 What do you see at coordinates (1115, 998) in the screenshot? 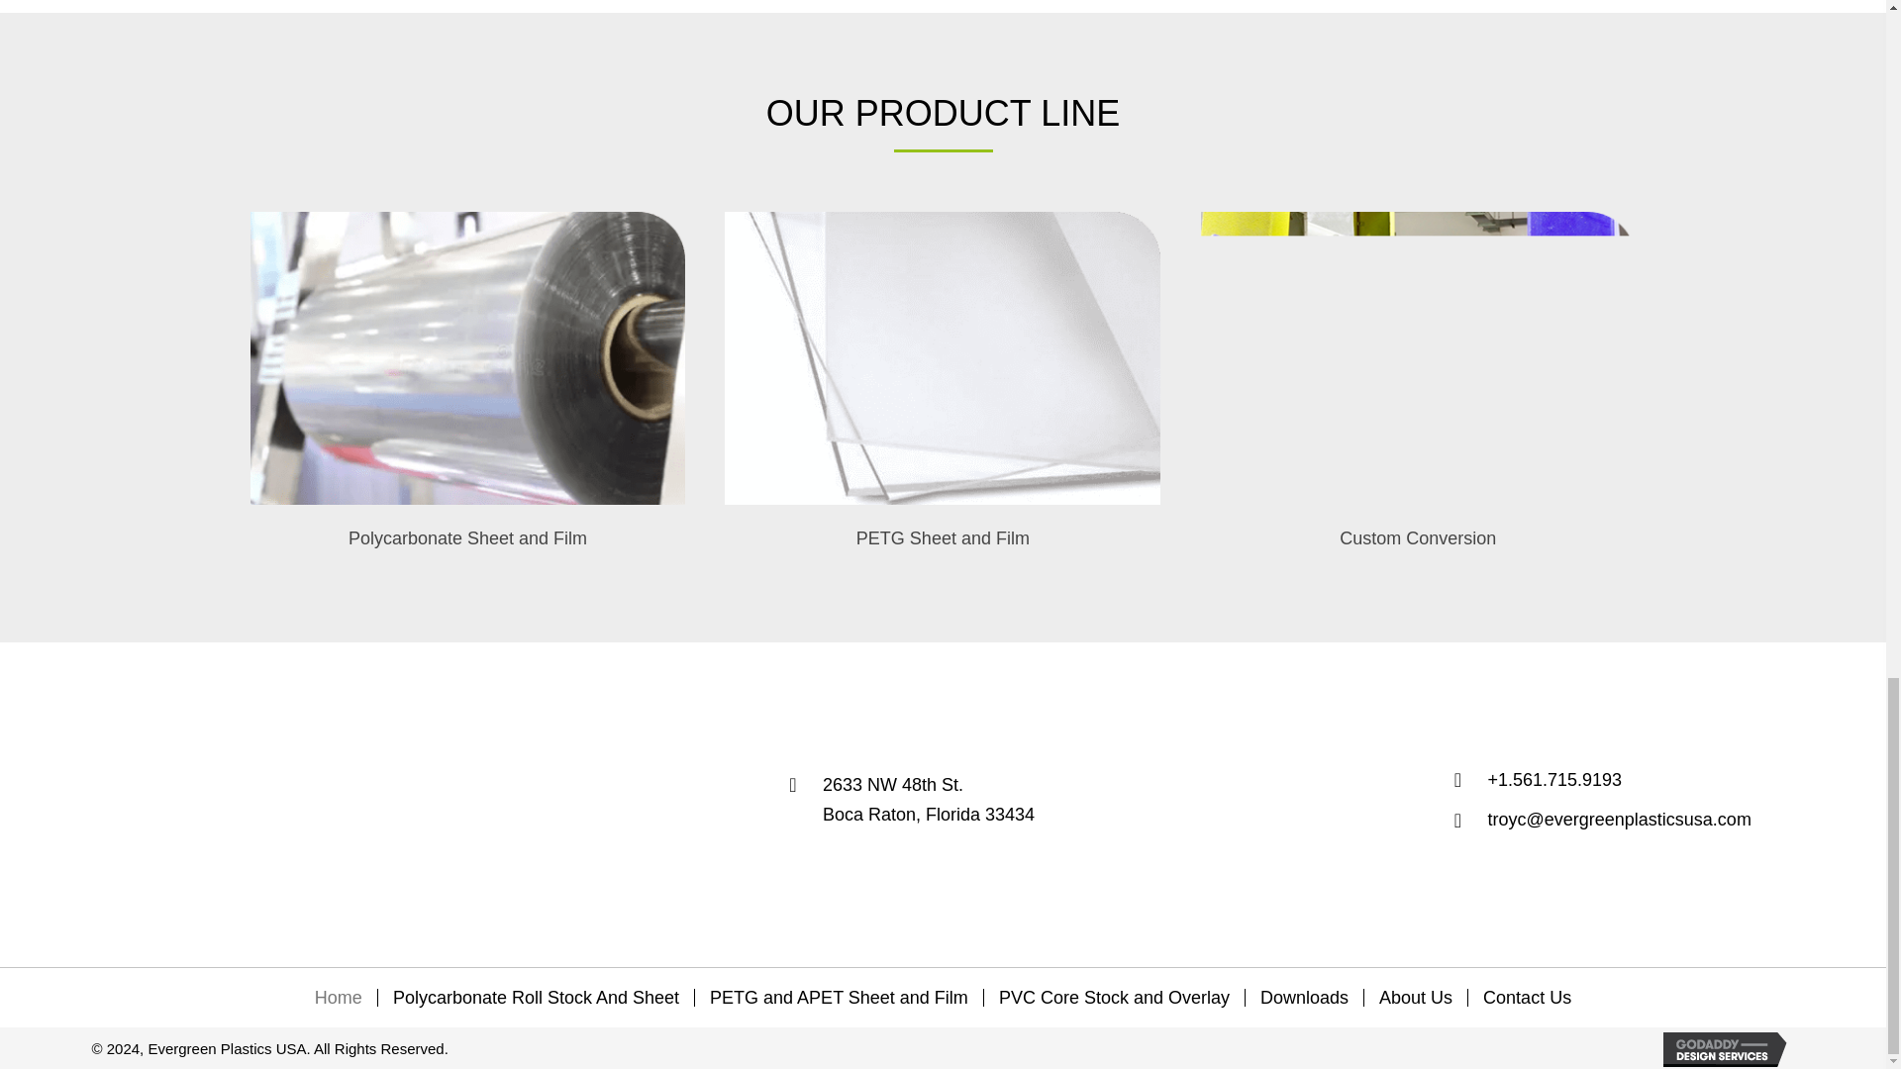
I see `PVC Core Stock and Overlay` at bounding box center [1115, 998].